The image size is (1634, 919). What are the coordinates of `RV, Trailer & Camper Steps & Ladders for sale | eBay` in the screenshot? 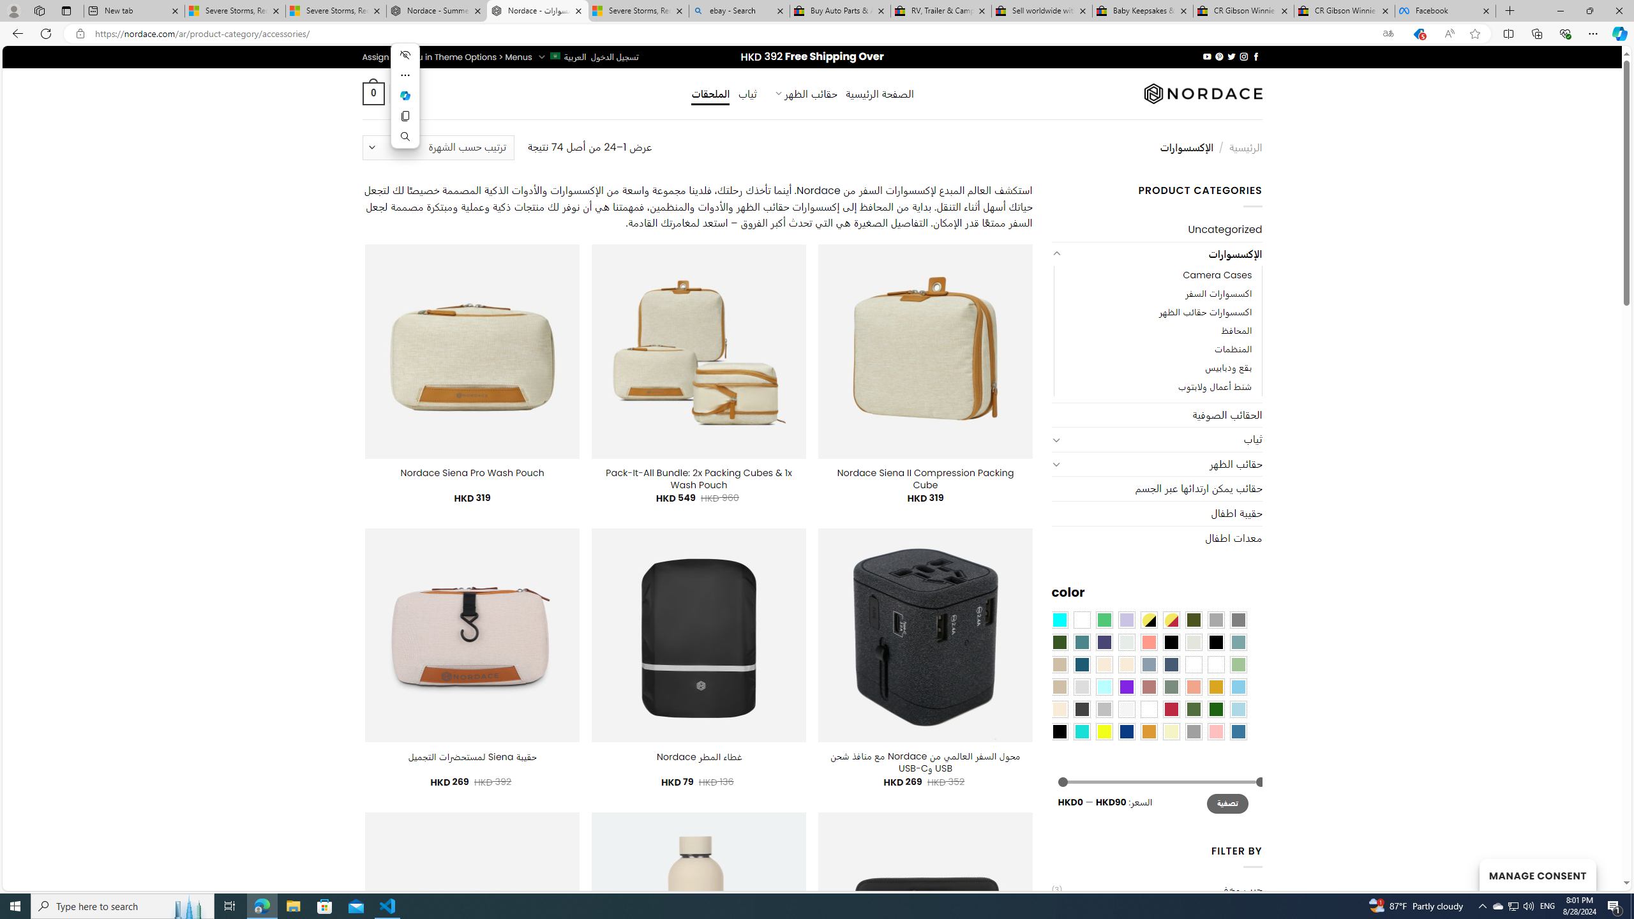 It's located at (941, 11).